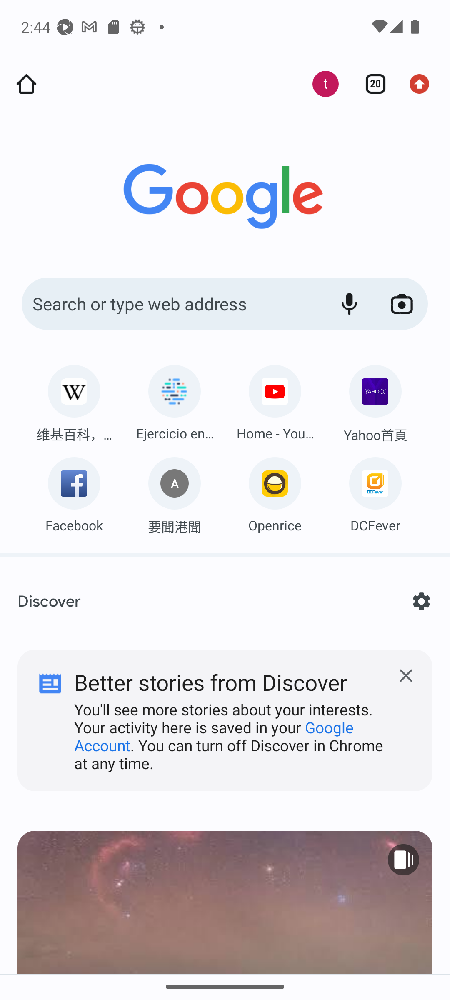 This screenshot has width=450, height=1000. I want to click on Switch or close tabs, so click(371, 84).